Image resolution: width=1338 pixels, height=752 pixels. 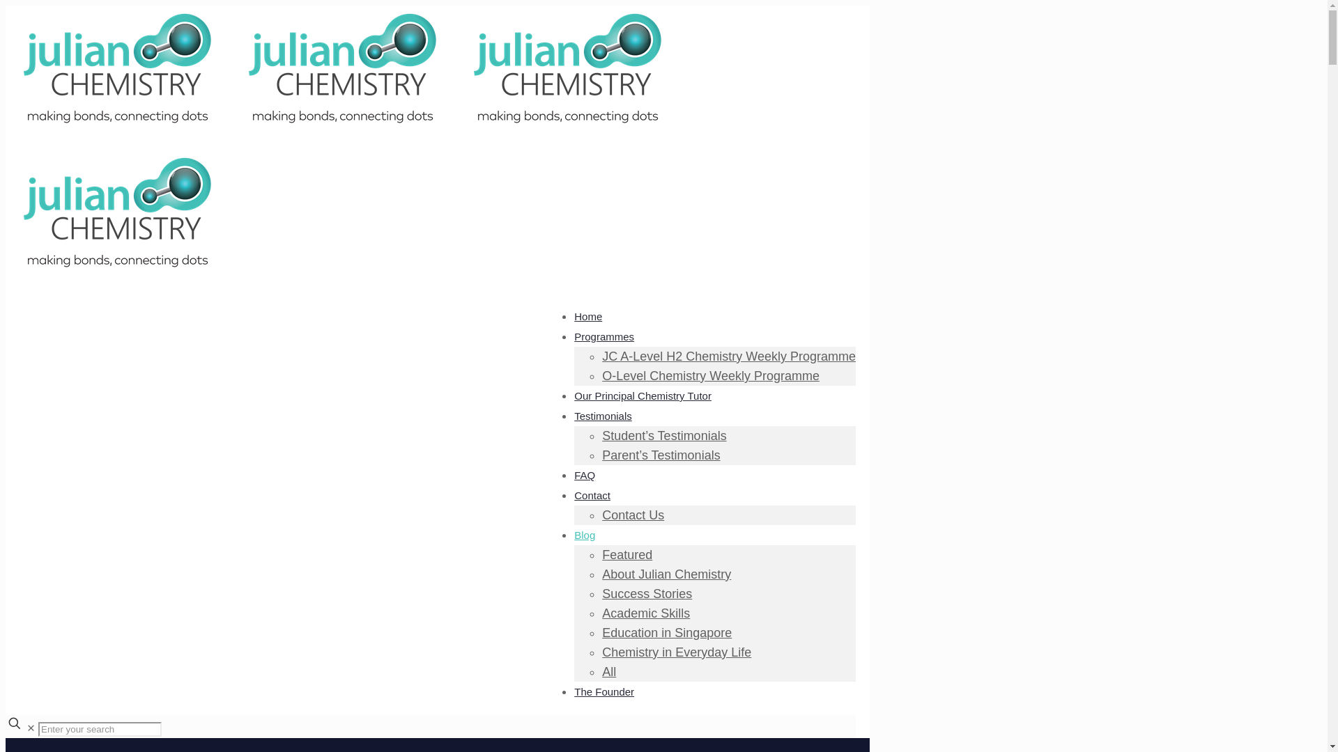 I want to click on About Julian Chemistry, so click(x=666, y=574).